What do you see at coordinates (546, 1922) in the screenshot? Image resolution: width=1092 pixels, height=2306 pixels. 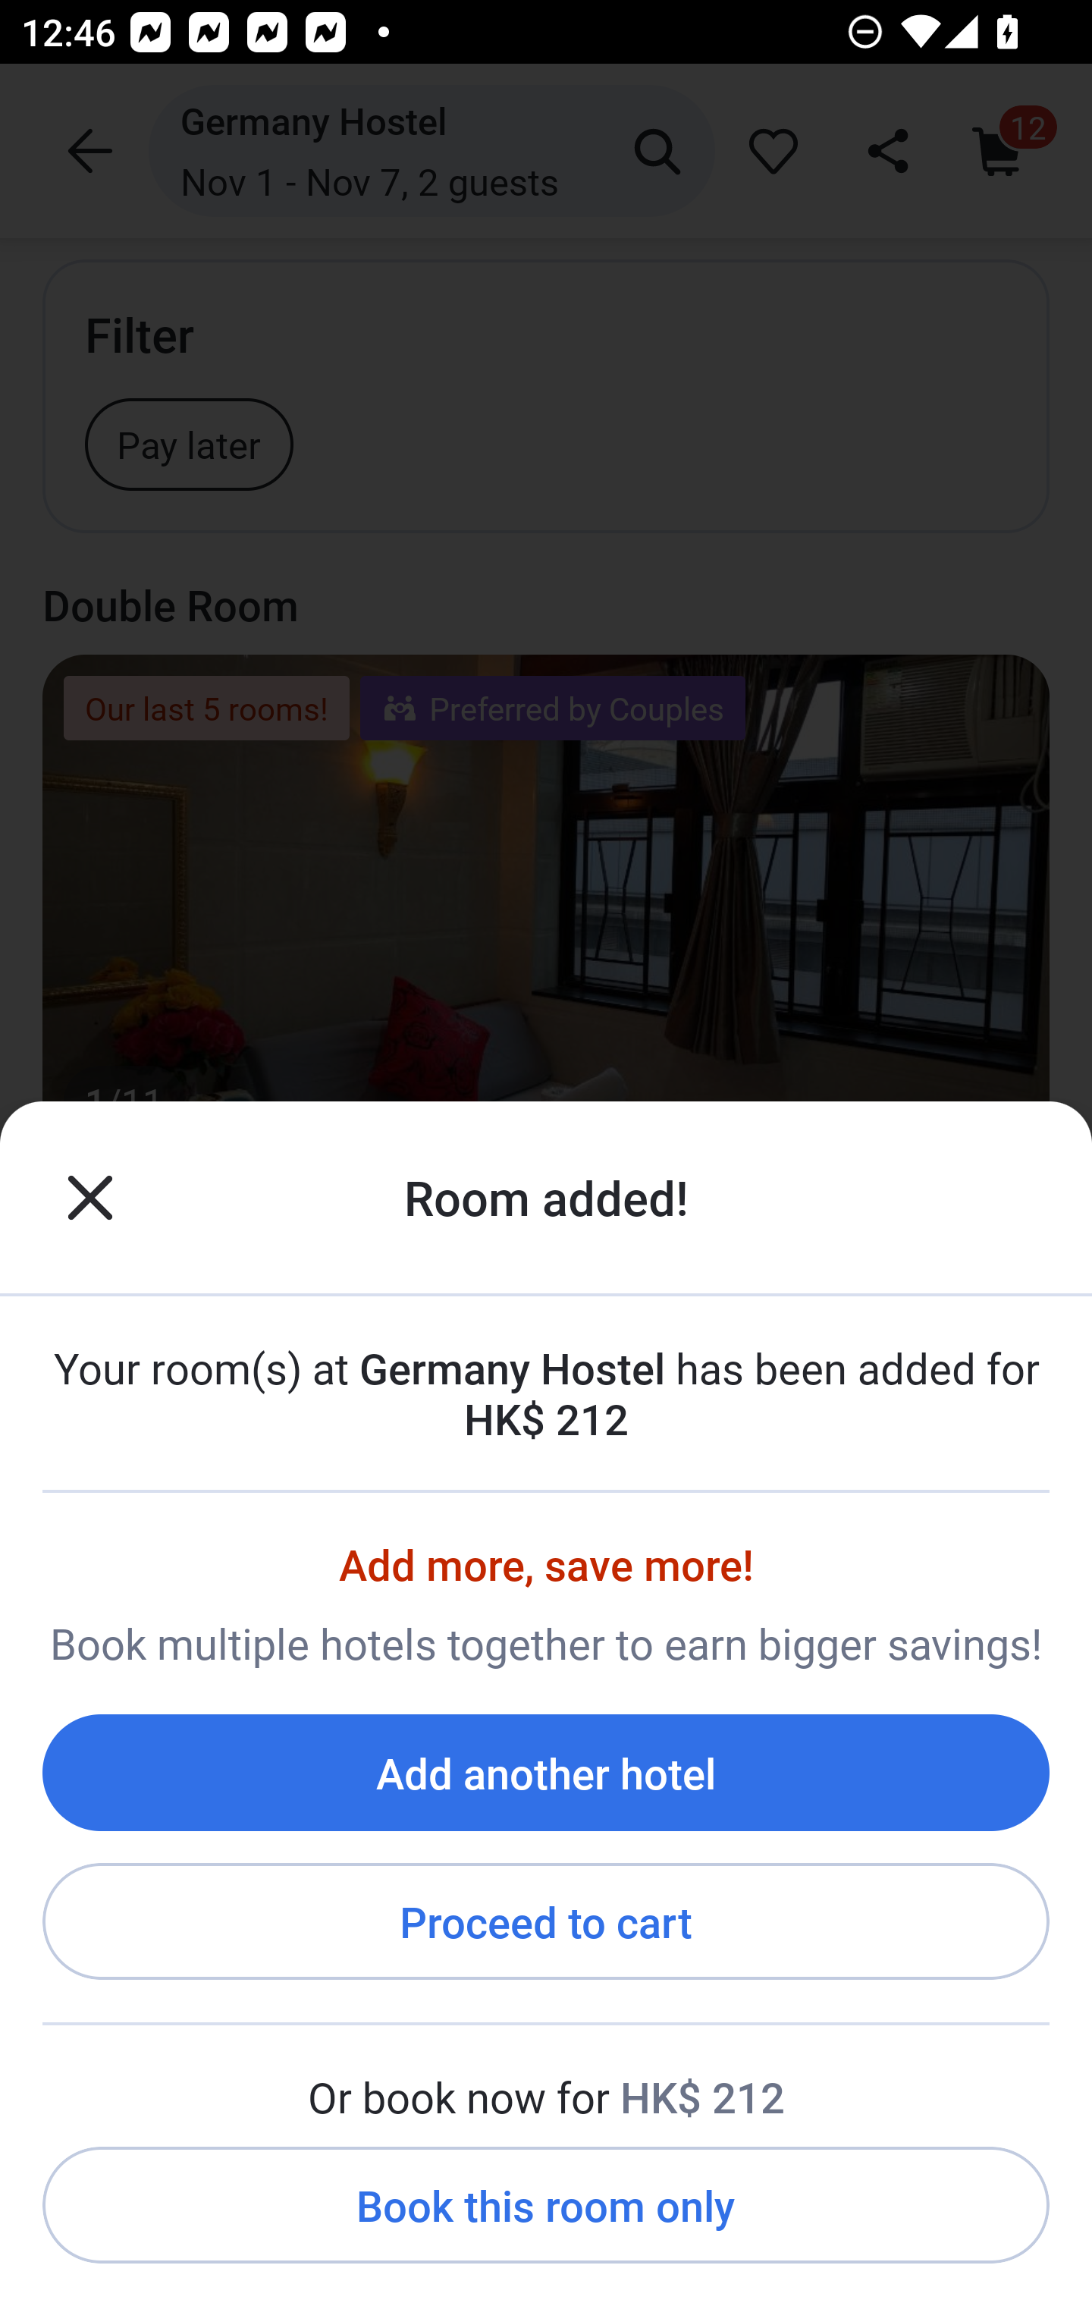 I see `Proceed to cart` at bounding box center [546, 1922].